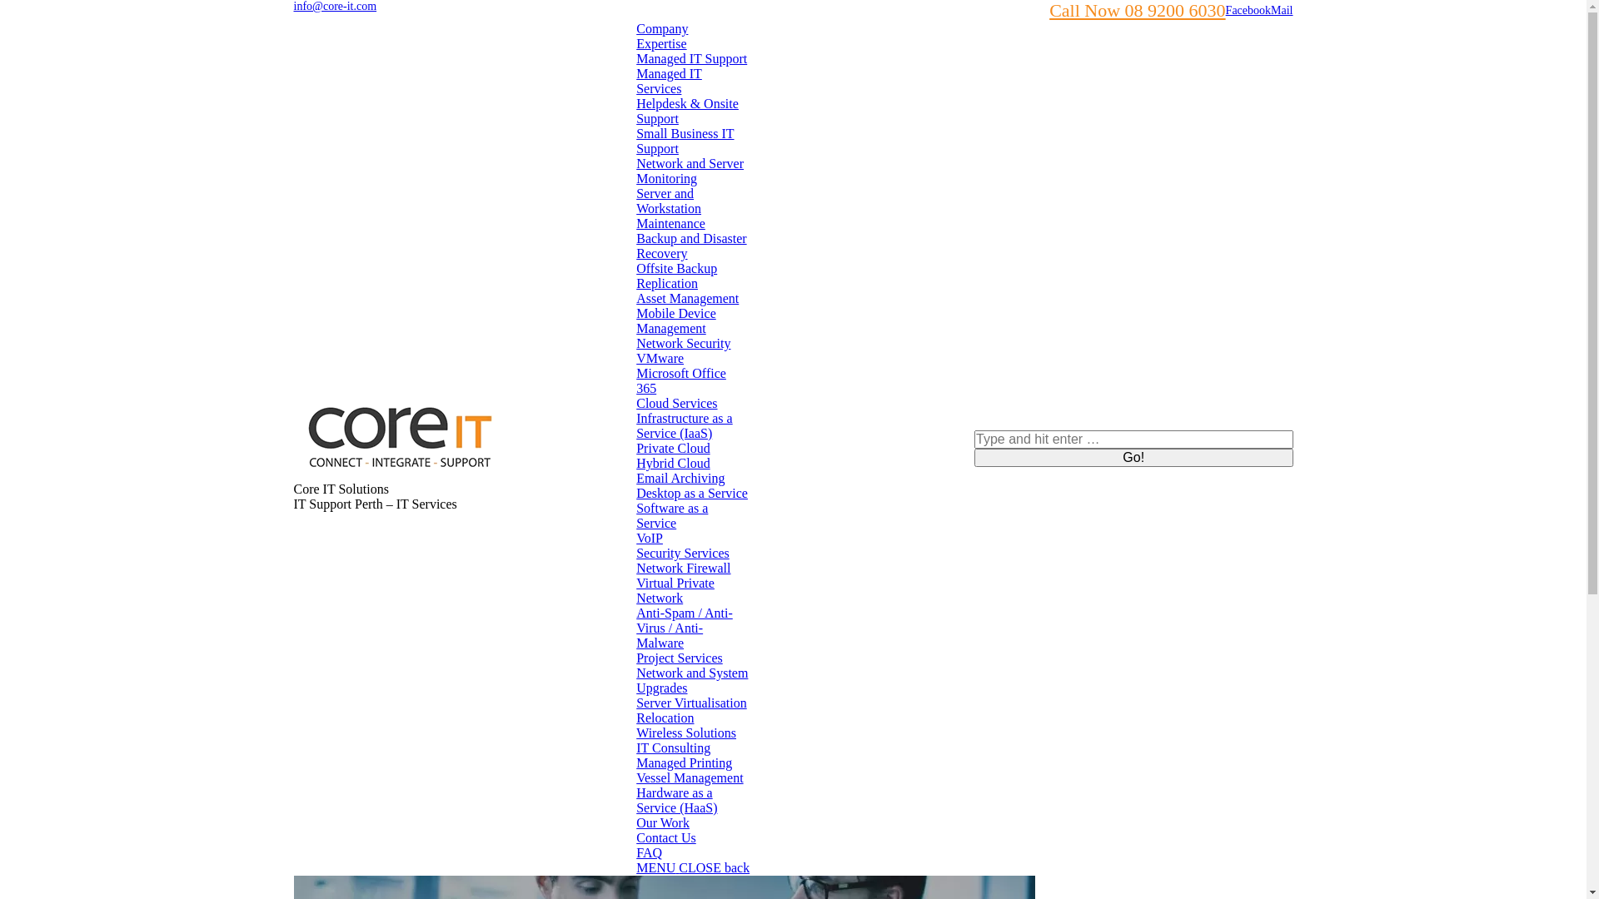  Describe the element at coordinates (676, 403) in the screenshot. I see `Cloud Services` at that location.